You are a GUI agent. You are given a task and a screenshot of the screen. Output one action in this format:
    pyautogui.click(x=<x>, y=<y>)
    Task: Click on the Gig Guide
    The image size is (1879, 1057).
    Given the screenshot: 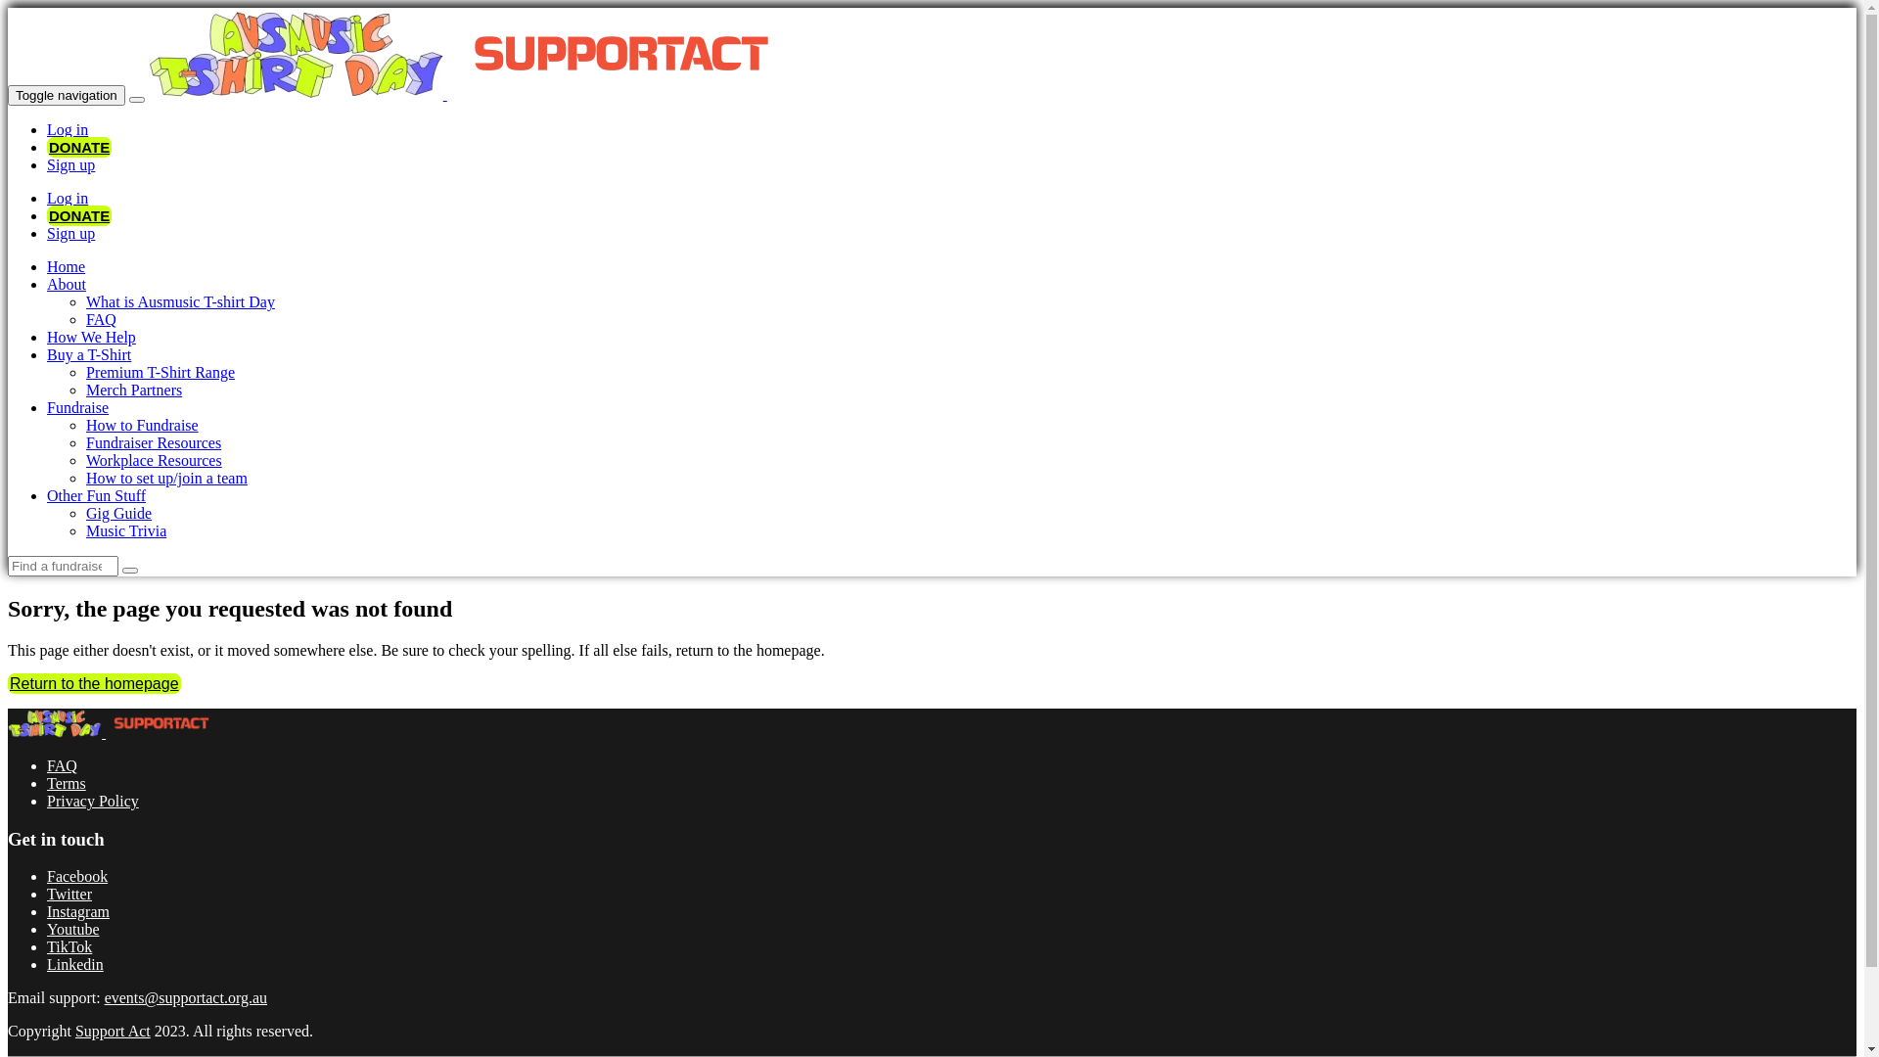 What is the action you would take?
    pyautogui.click(x=119, y=513)
    